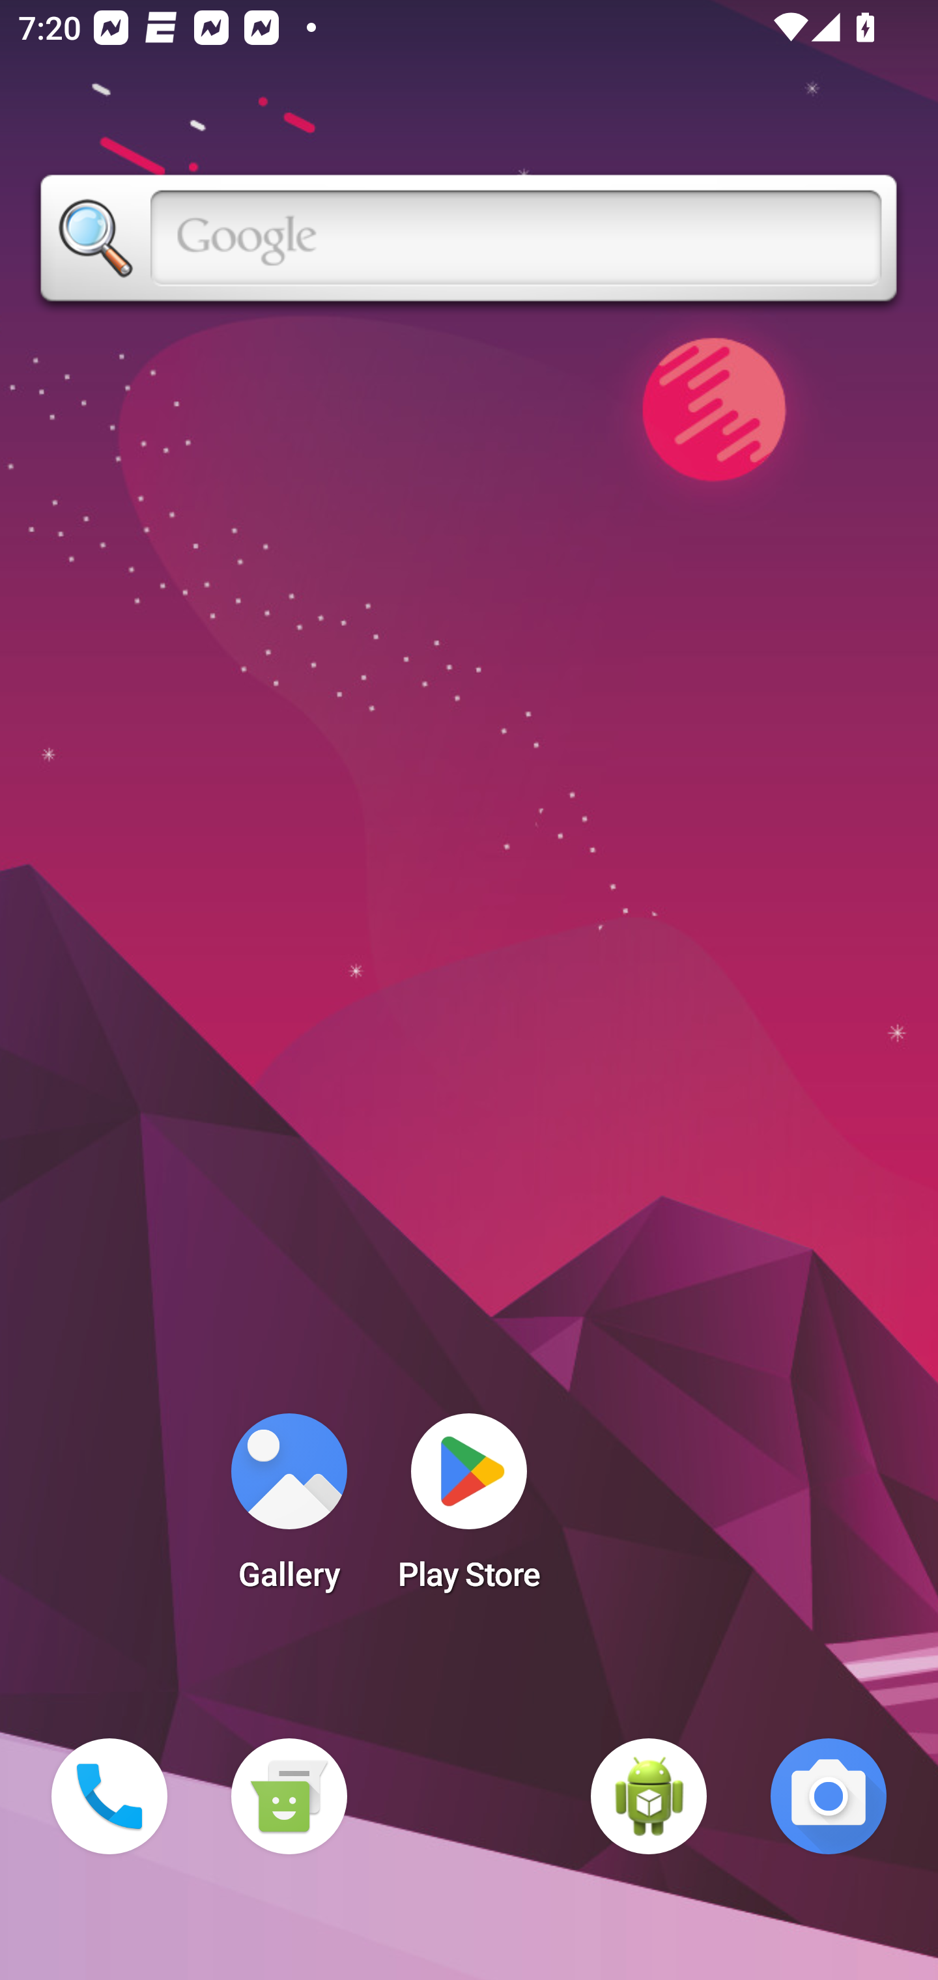 The image size is (938, 1980). What do you see at coordinates (649, 1796) in the screenshot?
I see `WebView Browser Tester` at bounding box center [649, 1796].